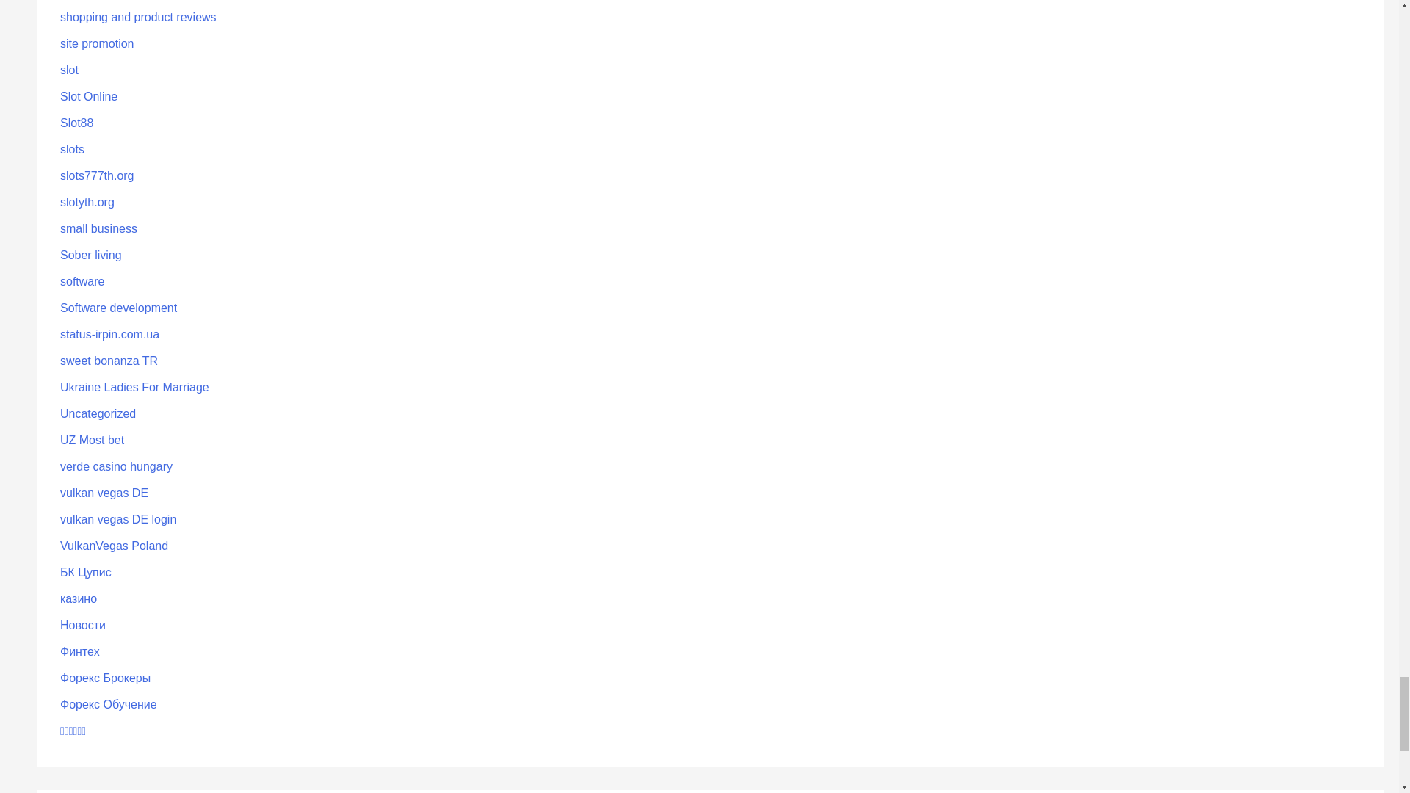  Describe the element at coordinates (97, 43) in the screenshot. I see `site promotion` at that location.